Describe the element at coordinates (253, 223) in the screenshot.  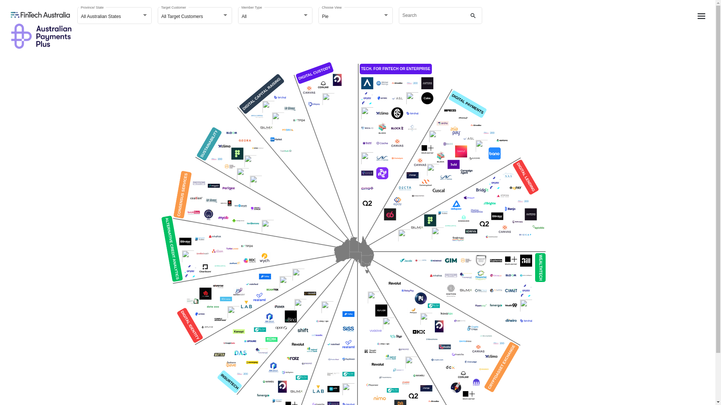
I see `Startupbootcamp` at that location.